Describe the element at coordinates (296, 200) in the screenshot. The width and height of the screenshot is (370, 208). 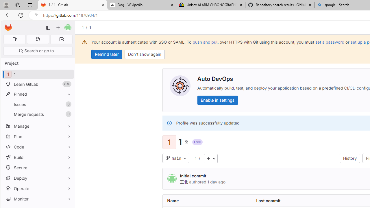
I see `Last commit` at that location.